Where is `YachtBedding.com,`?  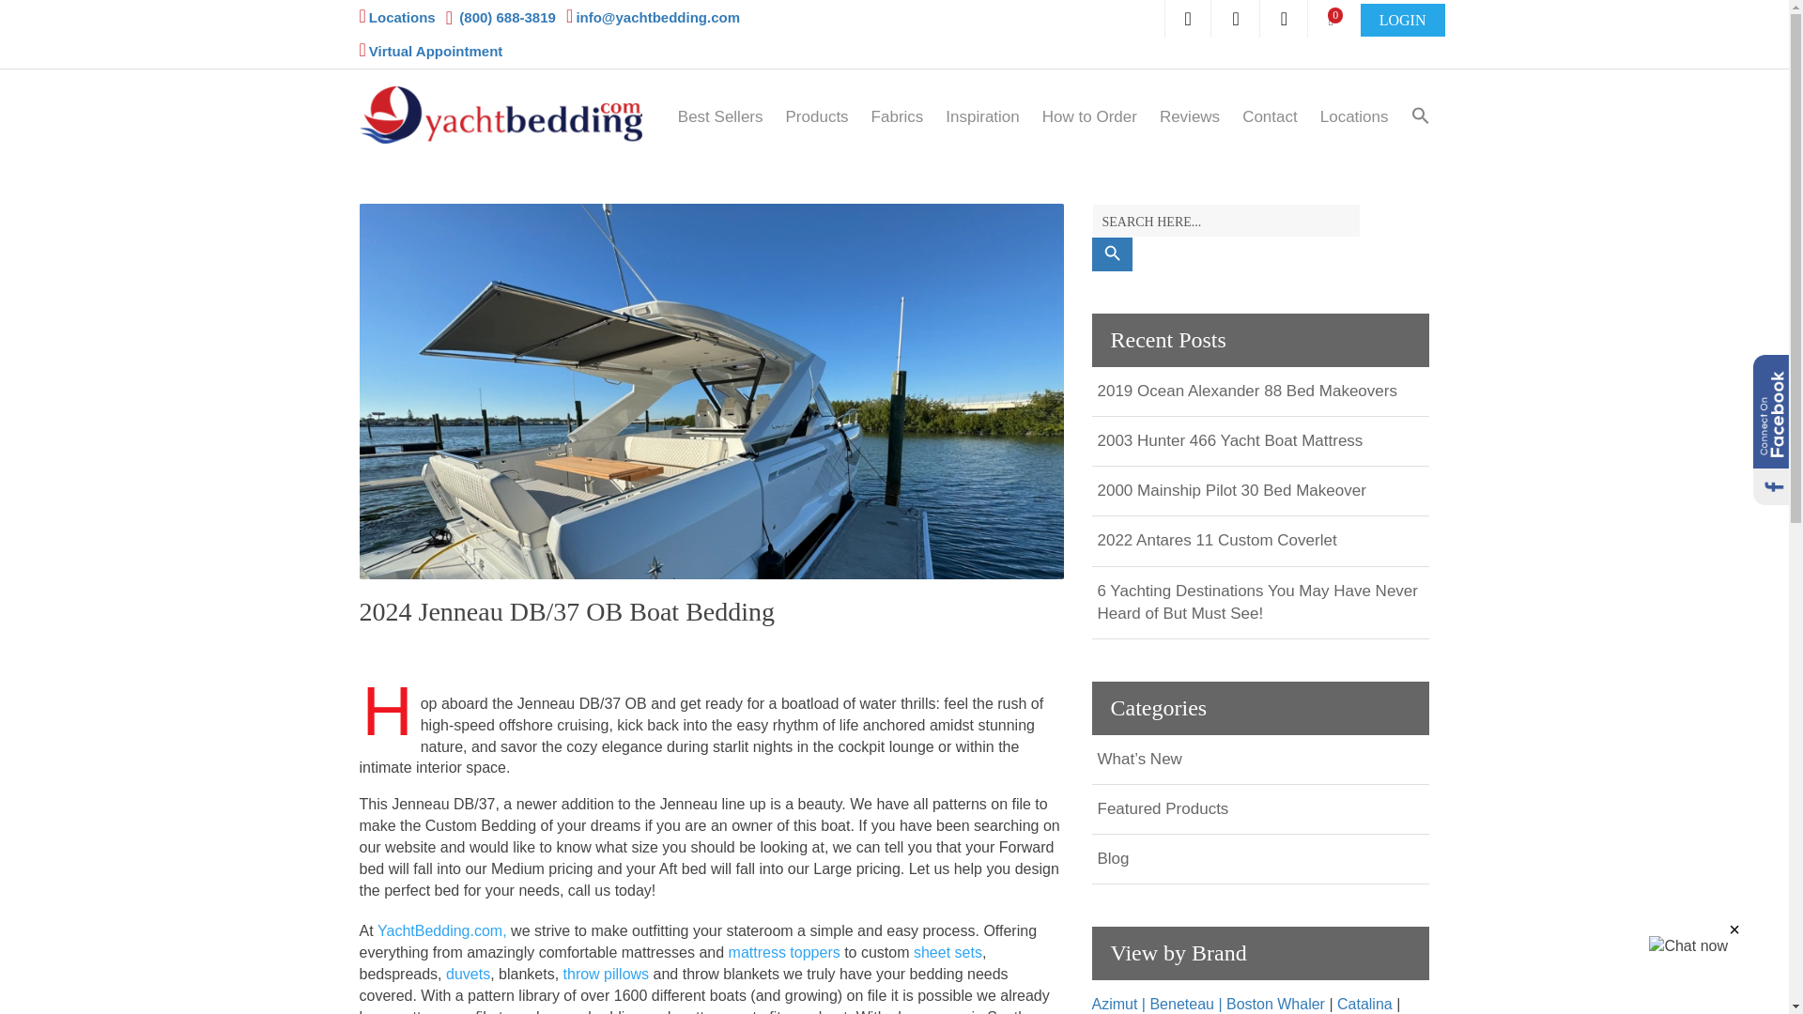 YachtBedding.com, is located at coordinates (441, 935).